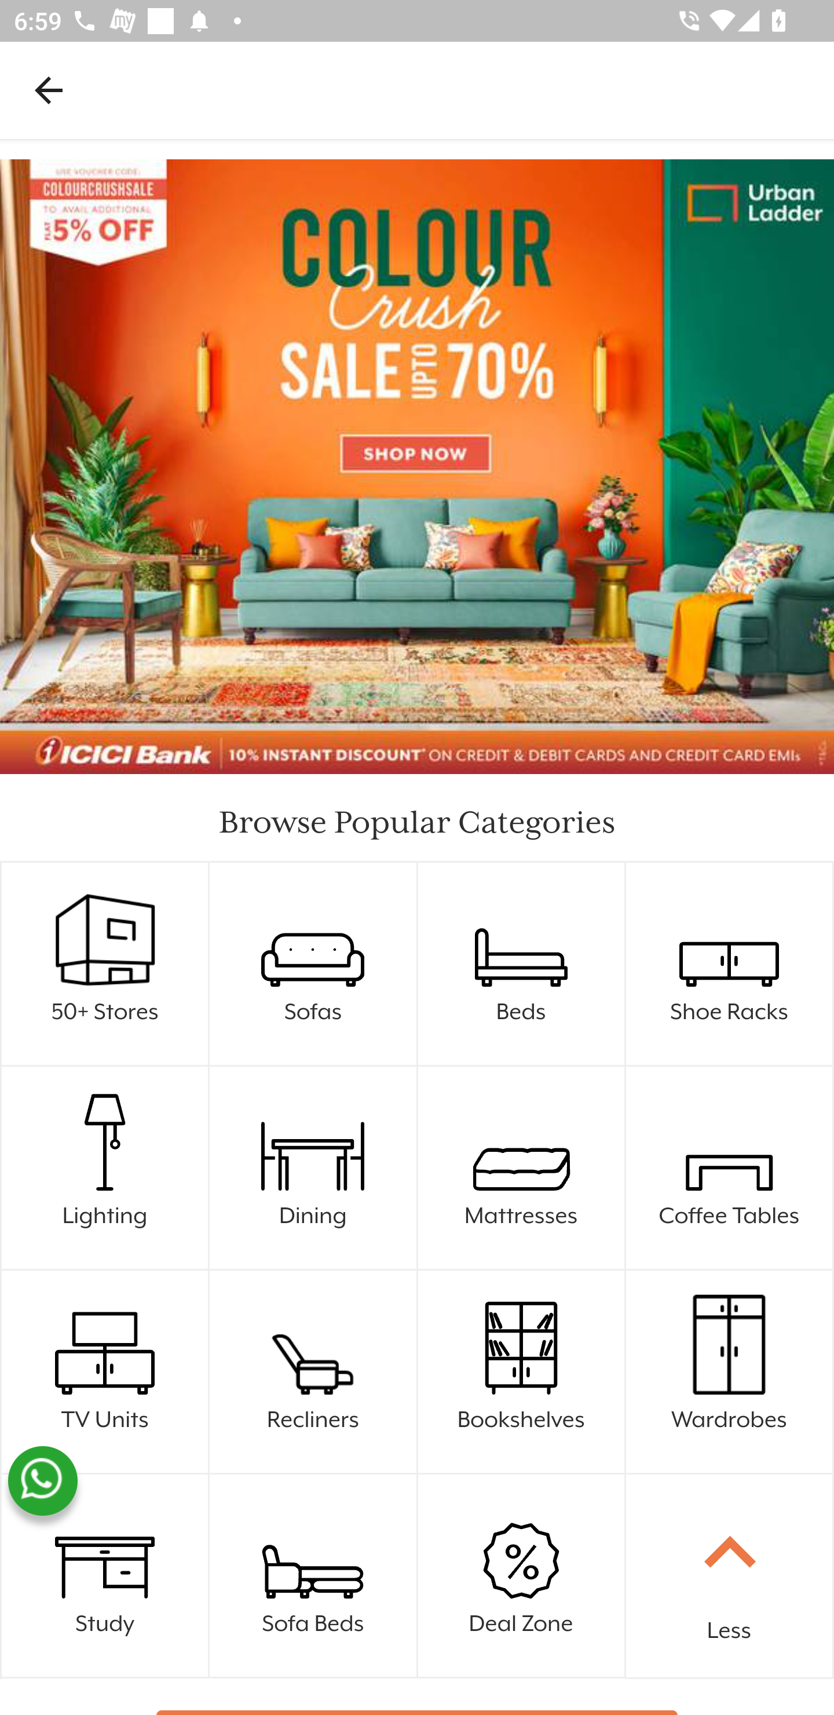  I want to click on Sofa Beds, so click(313, 1576).